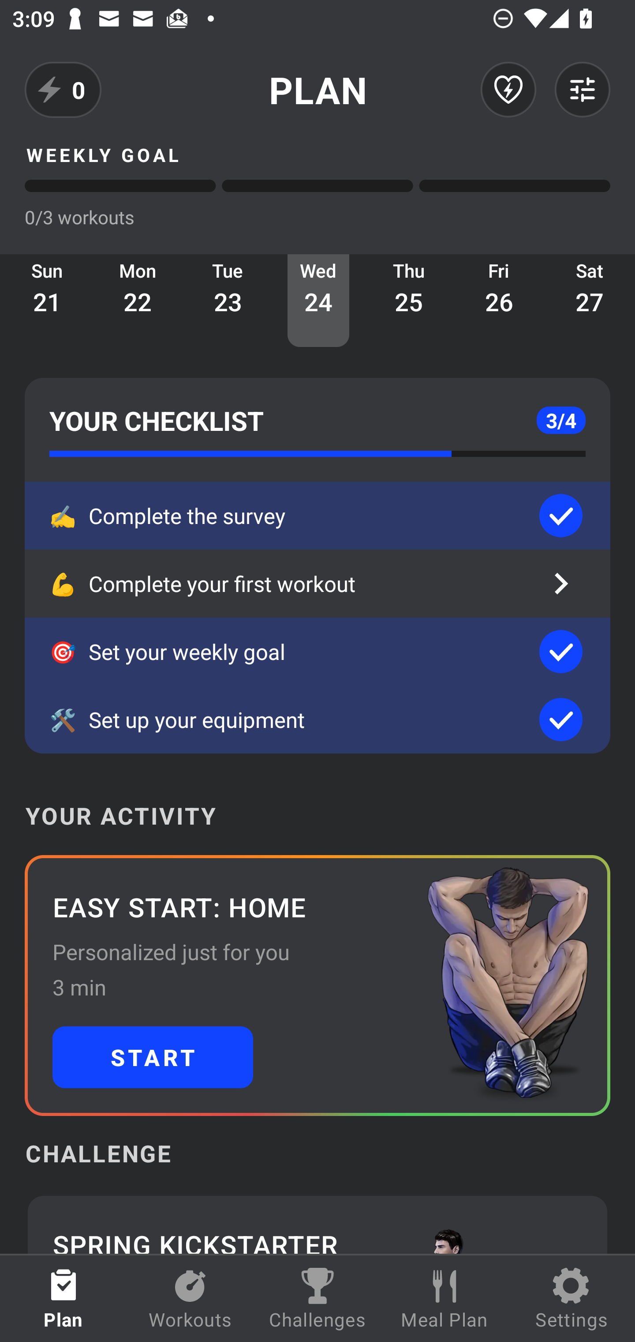 Image resolution: width=635 pixels, height=1342 pixels. What do you see at coordinates (228, 300) in the screenshot?
I see `Tue 23` at bounding box center [228, 300].